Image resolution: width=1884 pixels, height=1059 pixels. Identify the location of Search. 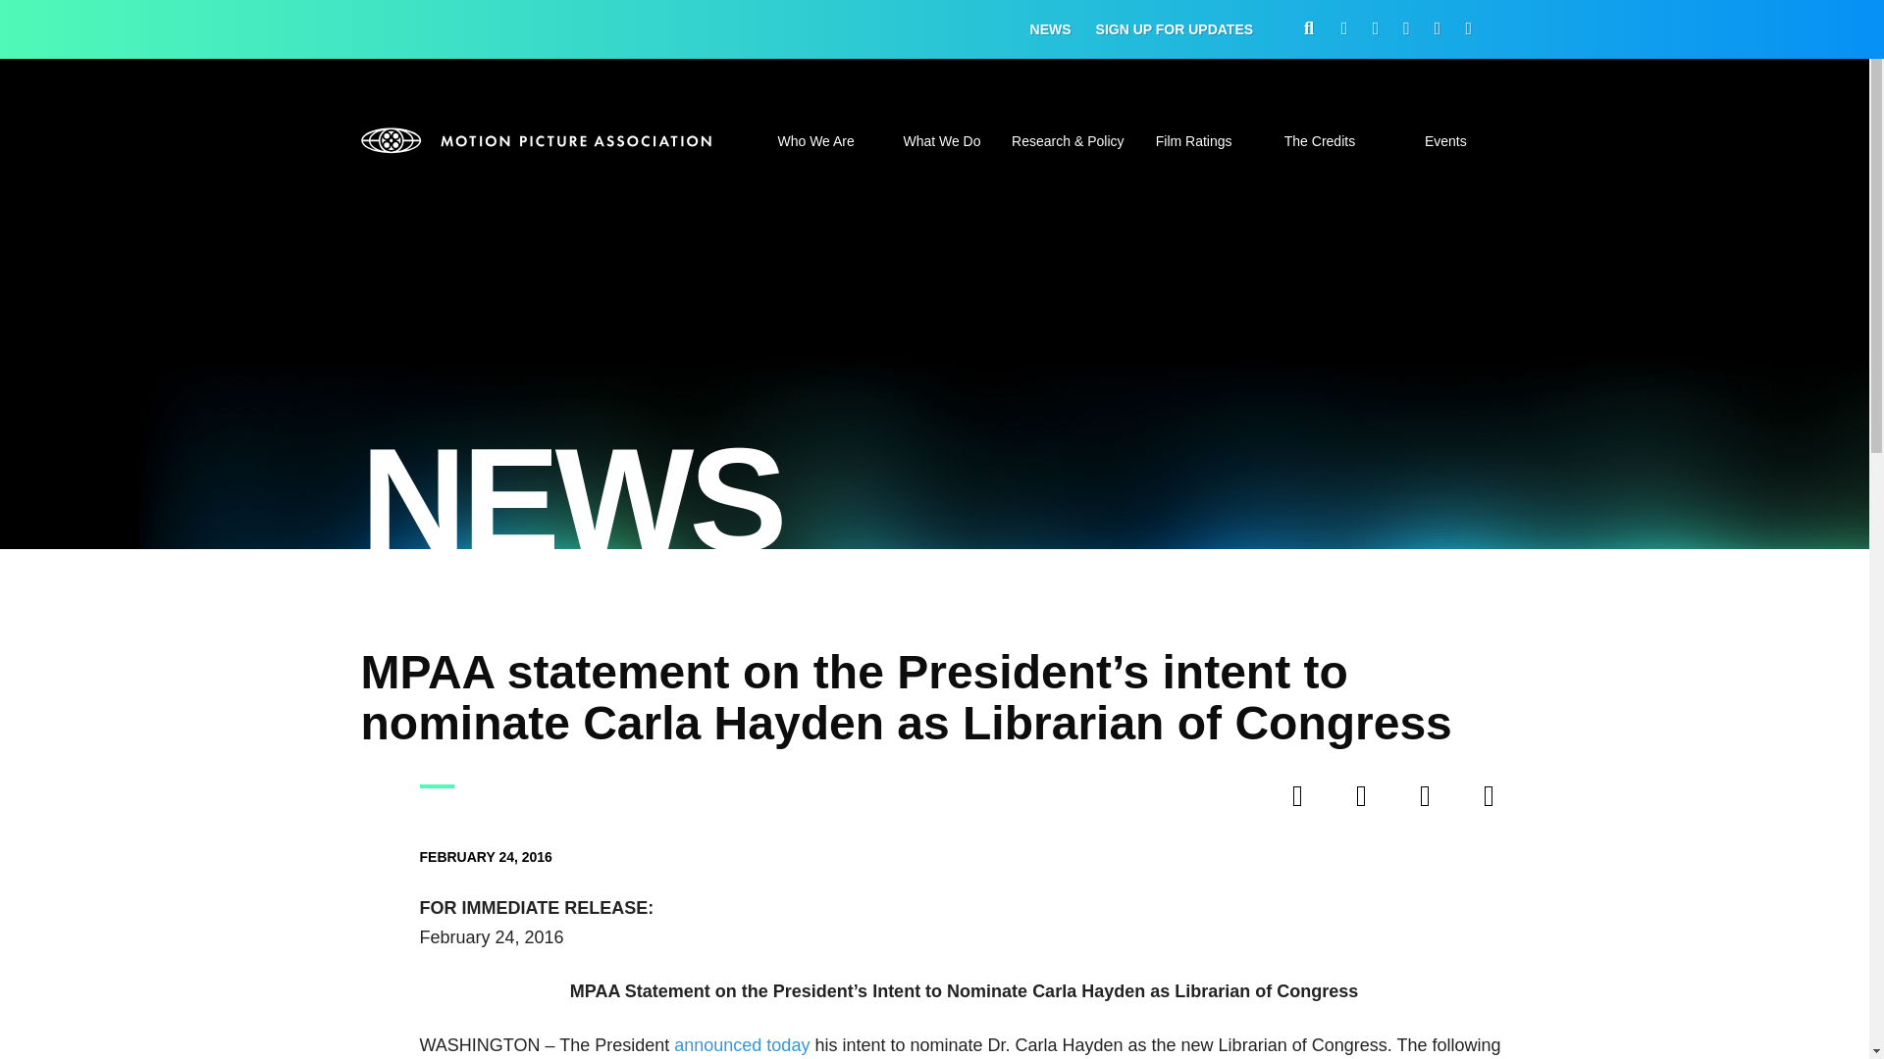
(1393, 528).